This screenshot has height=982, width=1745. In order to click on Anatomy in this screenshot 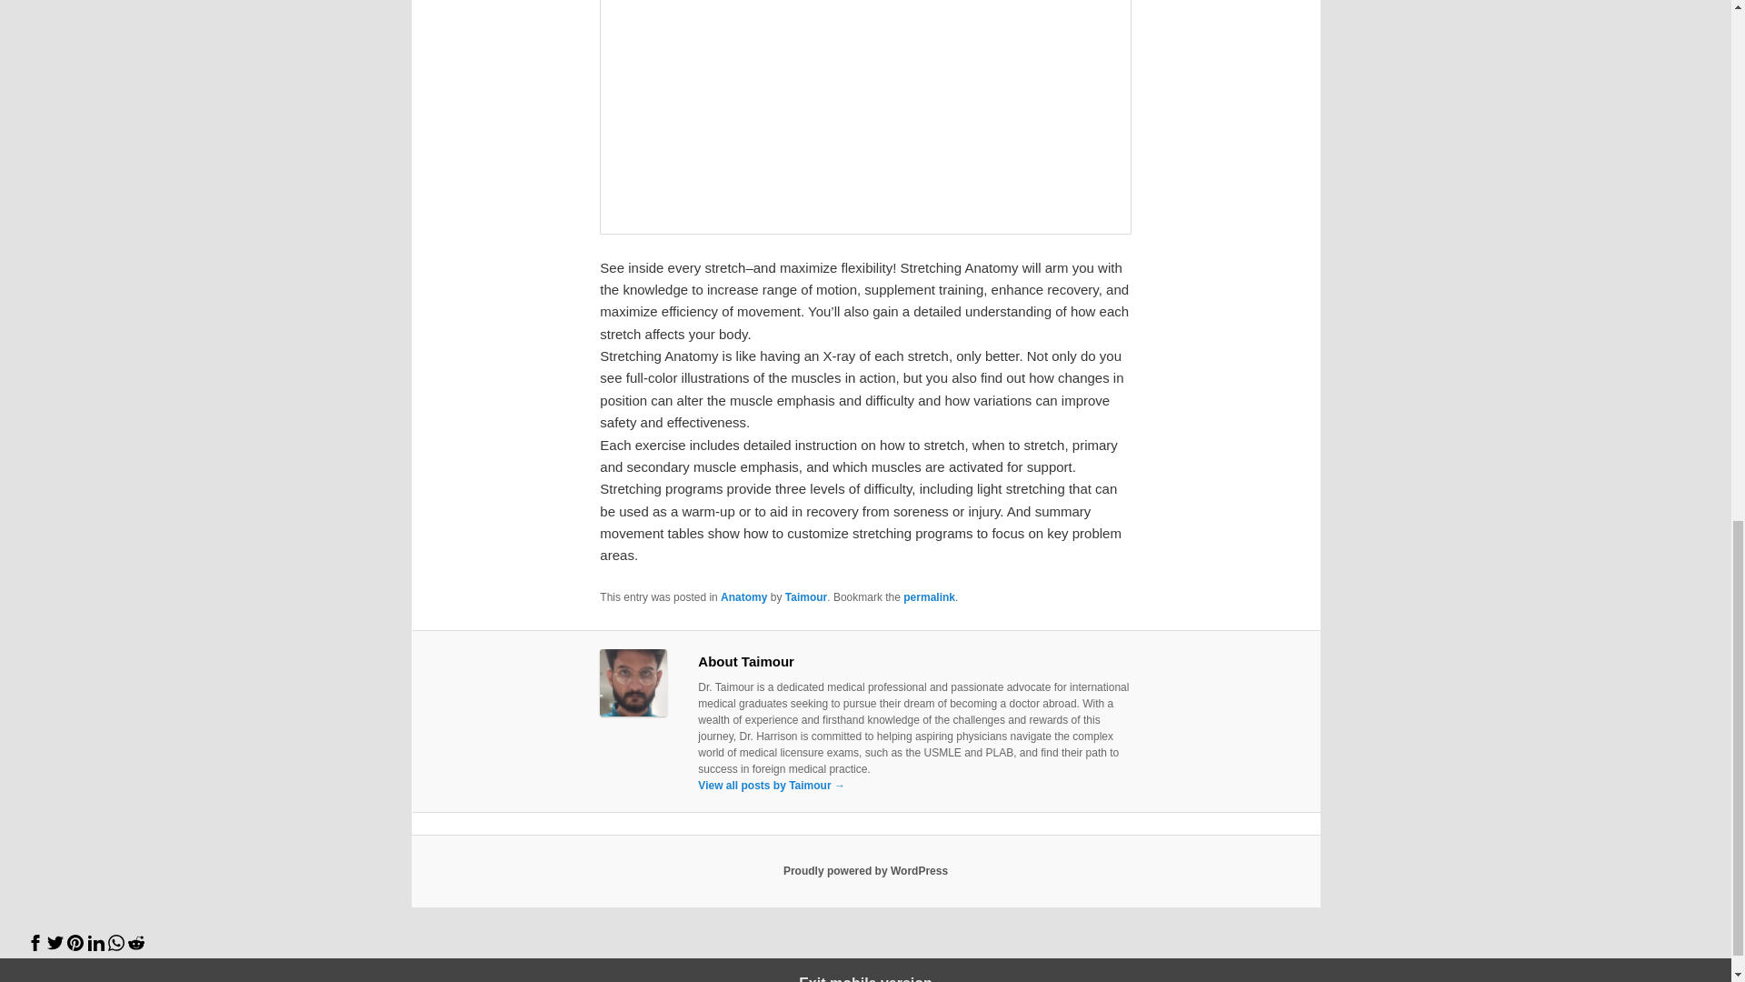, I will do `click(743, 597)`.